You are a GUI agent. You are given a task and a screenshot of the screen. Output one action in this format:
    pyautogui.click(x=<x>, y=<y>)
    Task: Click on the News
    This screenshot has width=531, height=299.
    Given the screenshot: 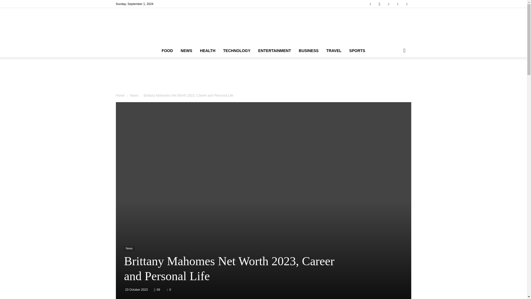 What is the action you would take?
    pyautogui.click(x=134, y=96)
    